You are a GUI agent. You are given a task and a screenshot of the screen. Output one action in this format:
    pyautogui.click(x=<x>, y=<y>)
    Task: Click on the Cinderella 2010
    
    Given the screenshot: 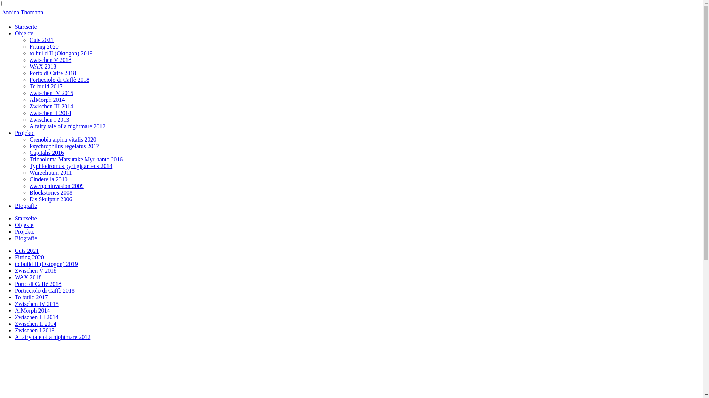 What is the action you would take?
    pyautogui.click(x=49, y=179)
    